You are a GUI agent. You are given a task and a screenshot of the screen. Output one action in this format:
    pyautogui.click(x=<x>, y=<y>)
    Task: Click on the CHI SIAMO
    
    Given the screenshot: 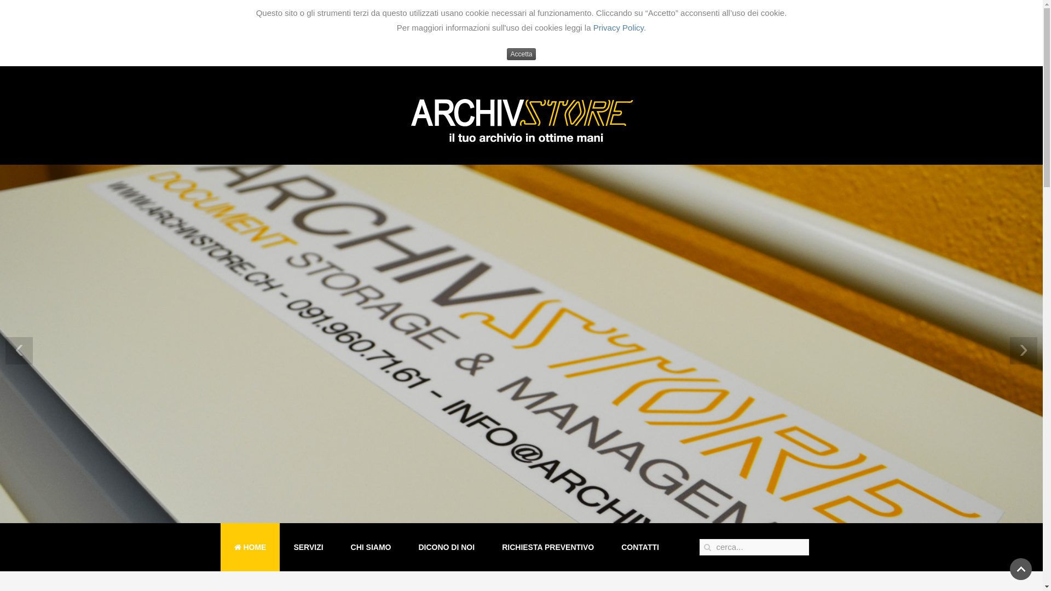 What is the action you would take?
    pyautogui.click(x=371, y=547)
    